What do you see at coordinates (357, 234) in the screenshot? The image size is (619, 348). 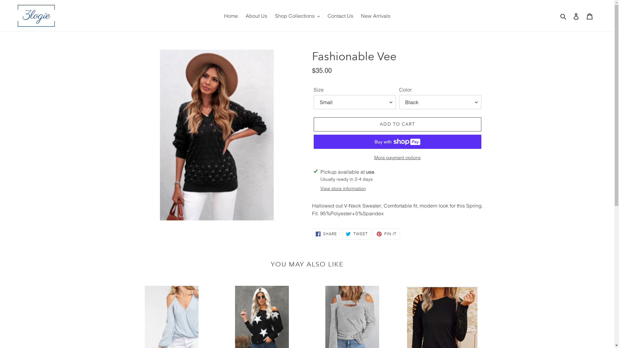 I see `TWEET
TWEET ON TWITTER` at bounding box center [357, 234].